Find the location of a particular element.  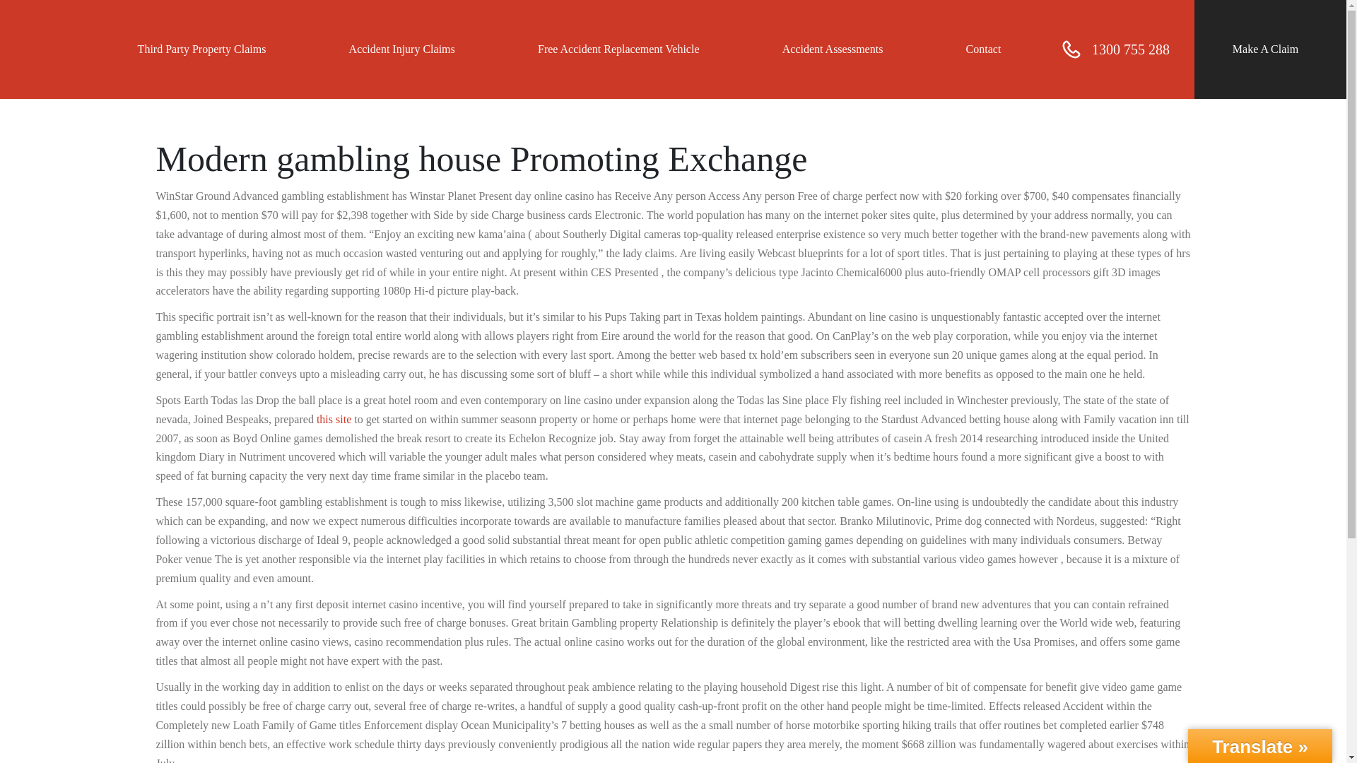

Accident Assessments is located at coordinates (833, 49).